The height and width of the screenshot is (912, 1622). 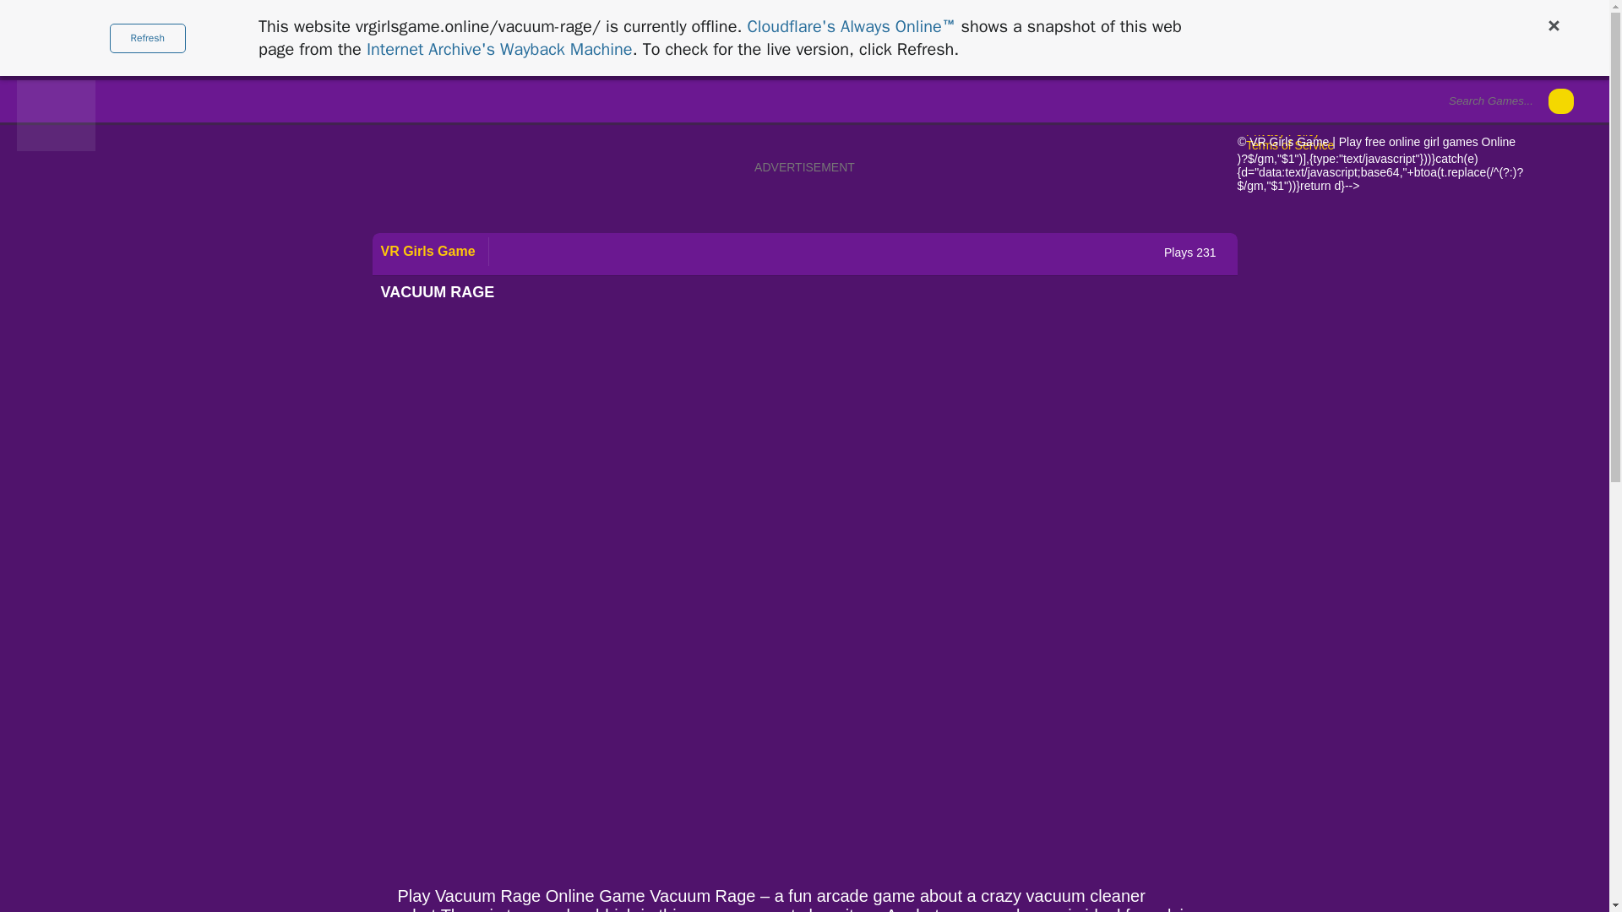 What do you see at coordinates (1274, 117) in the screenshot?
I see `Contact Us` at bounding box center [1274, 117].